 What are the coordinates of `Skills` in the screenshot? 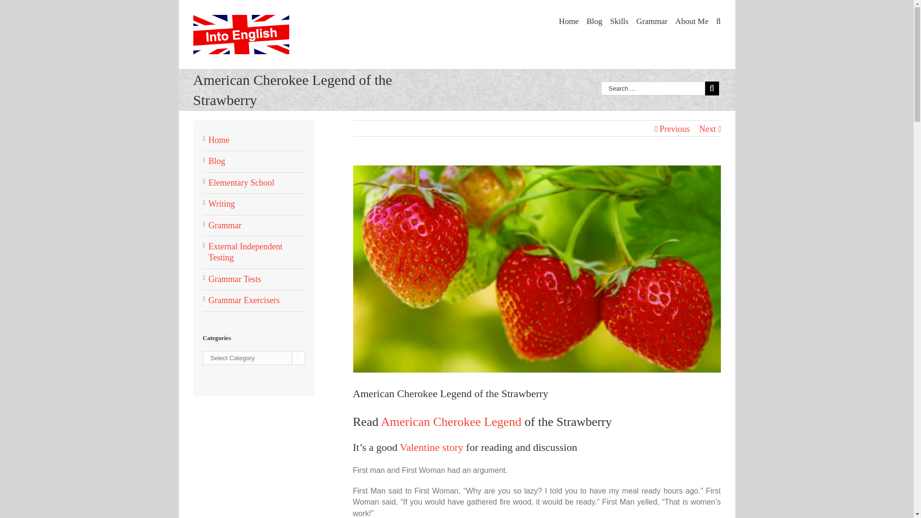 It's located at (619, 20).